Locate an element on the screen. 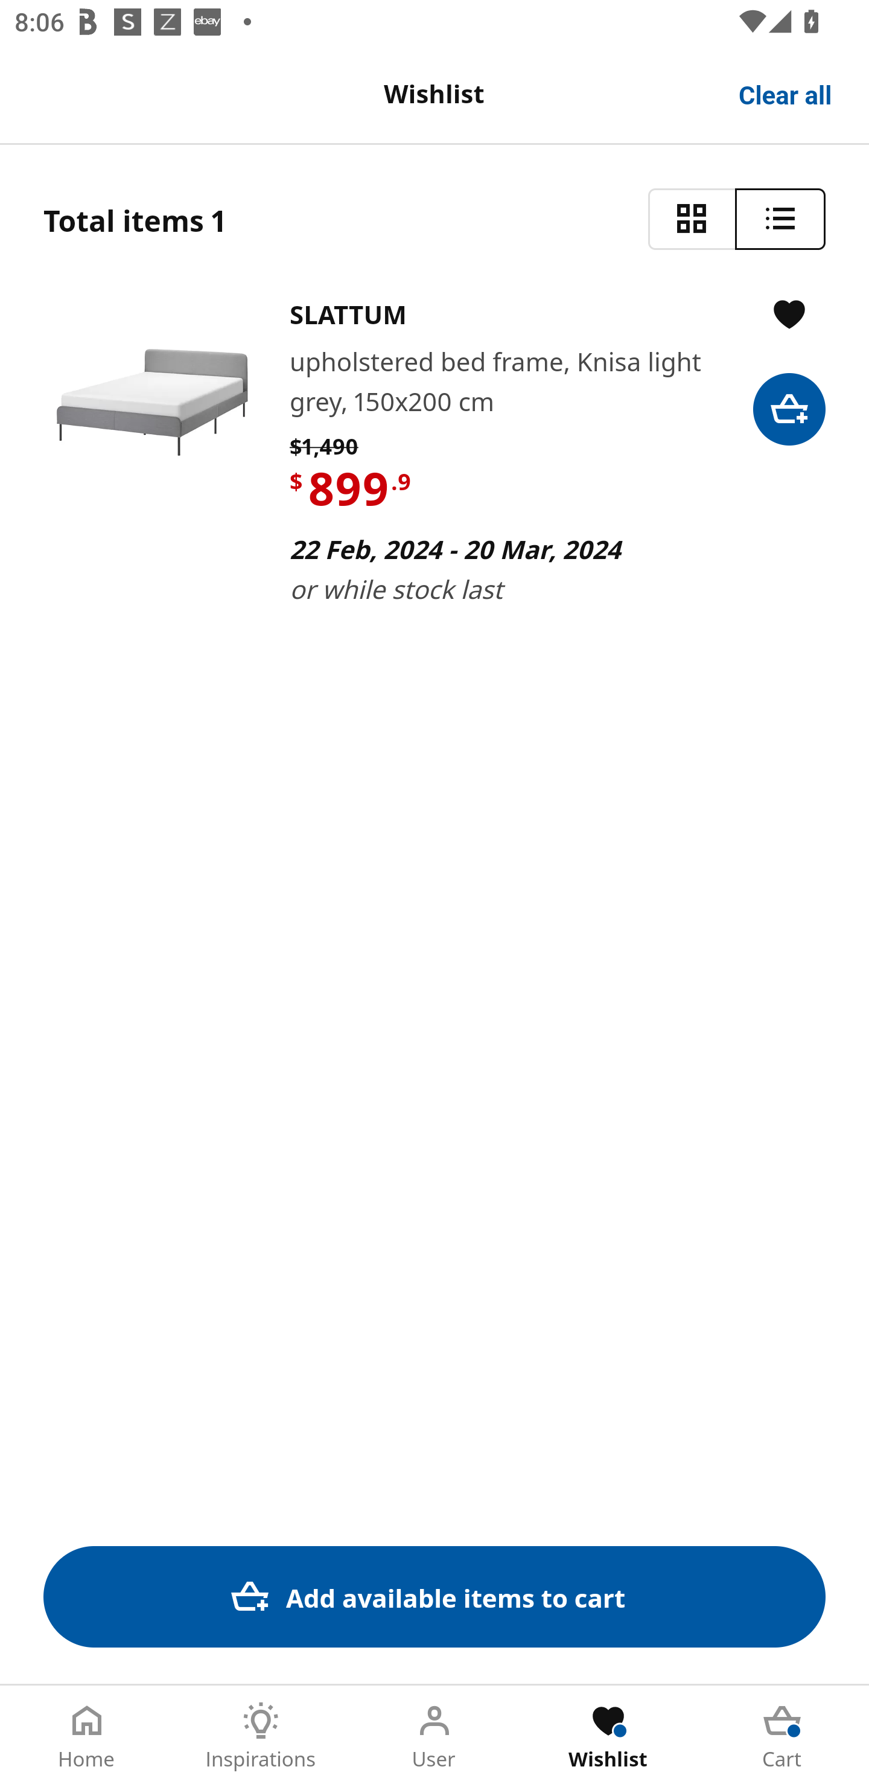  User
Tab 3 of 5 is located at coordinates (434, 1736).